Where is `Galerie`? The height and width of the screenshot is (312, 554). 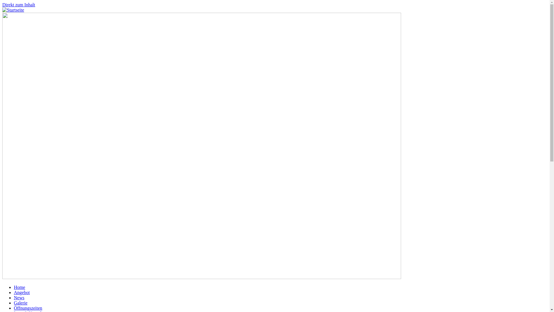 Galerie is located at coordinates (21, 303).